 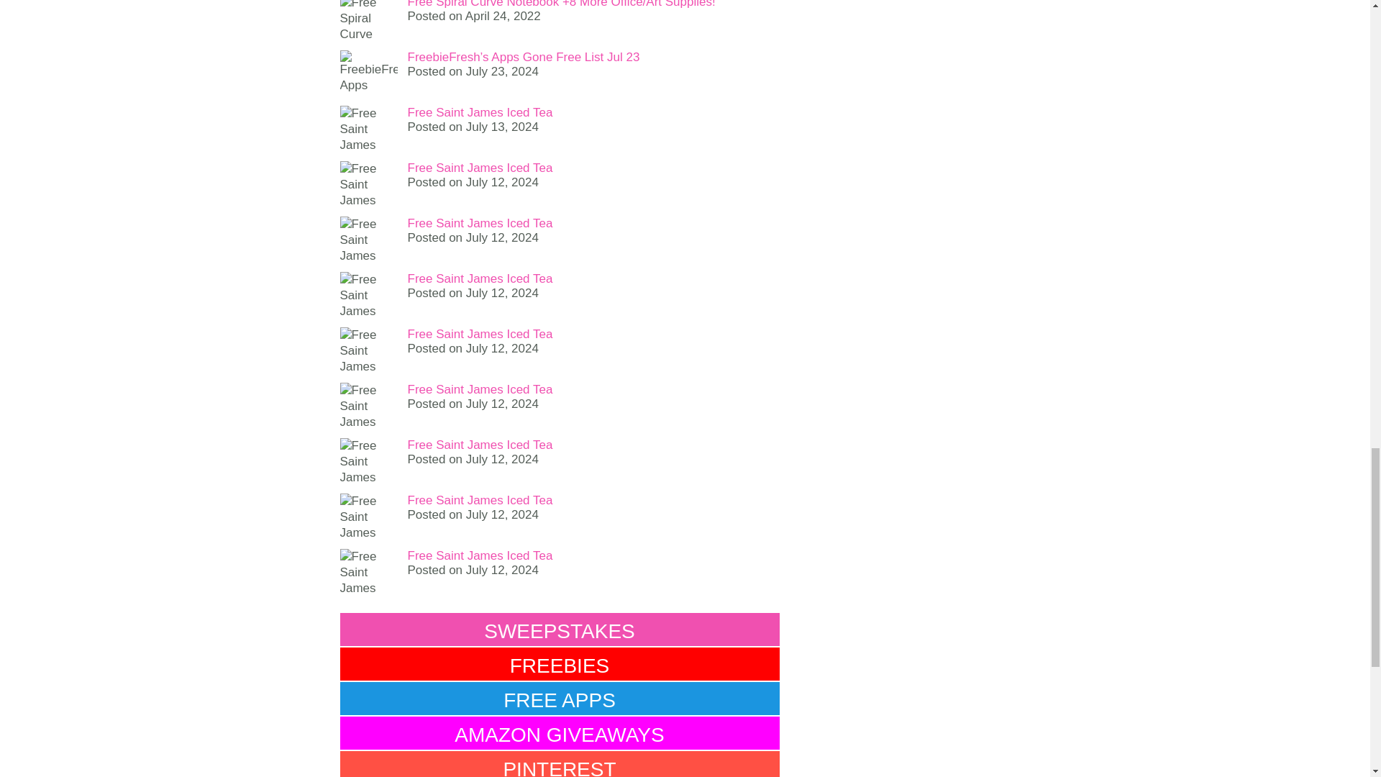 I want to click on Free Saint James Iced Tea, so click(x=480, y=555).